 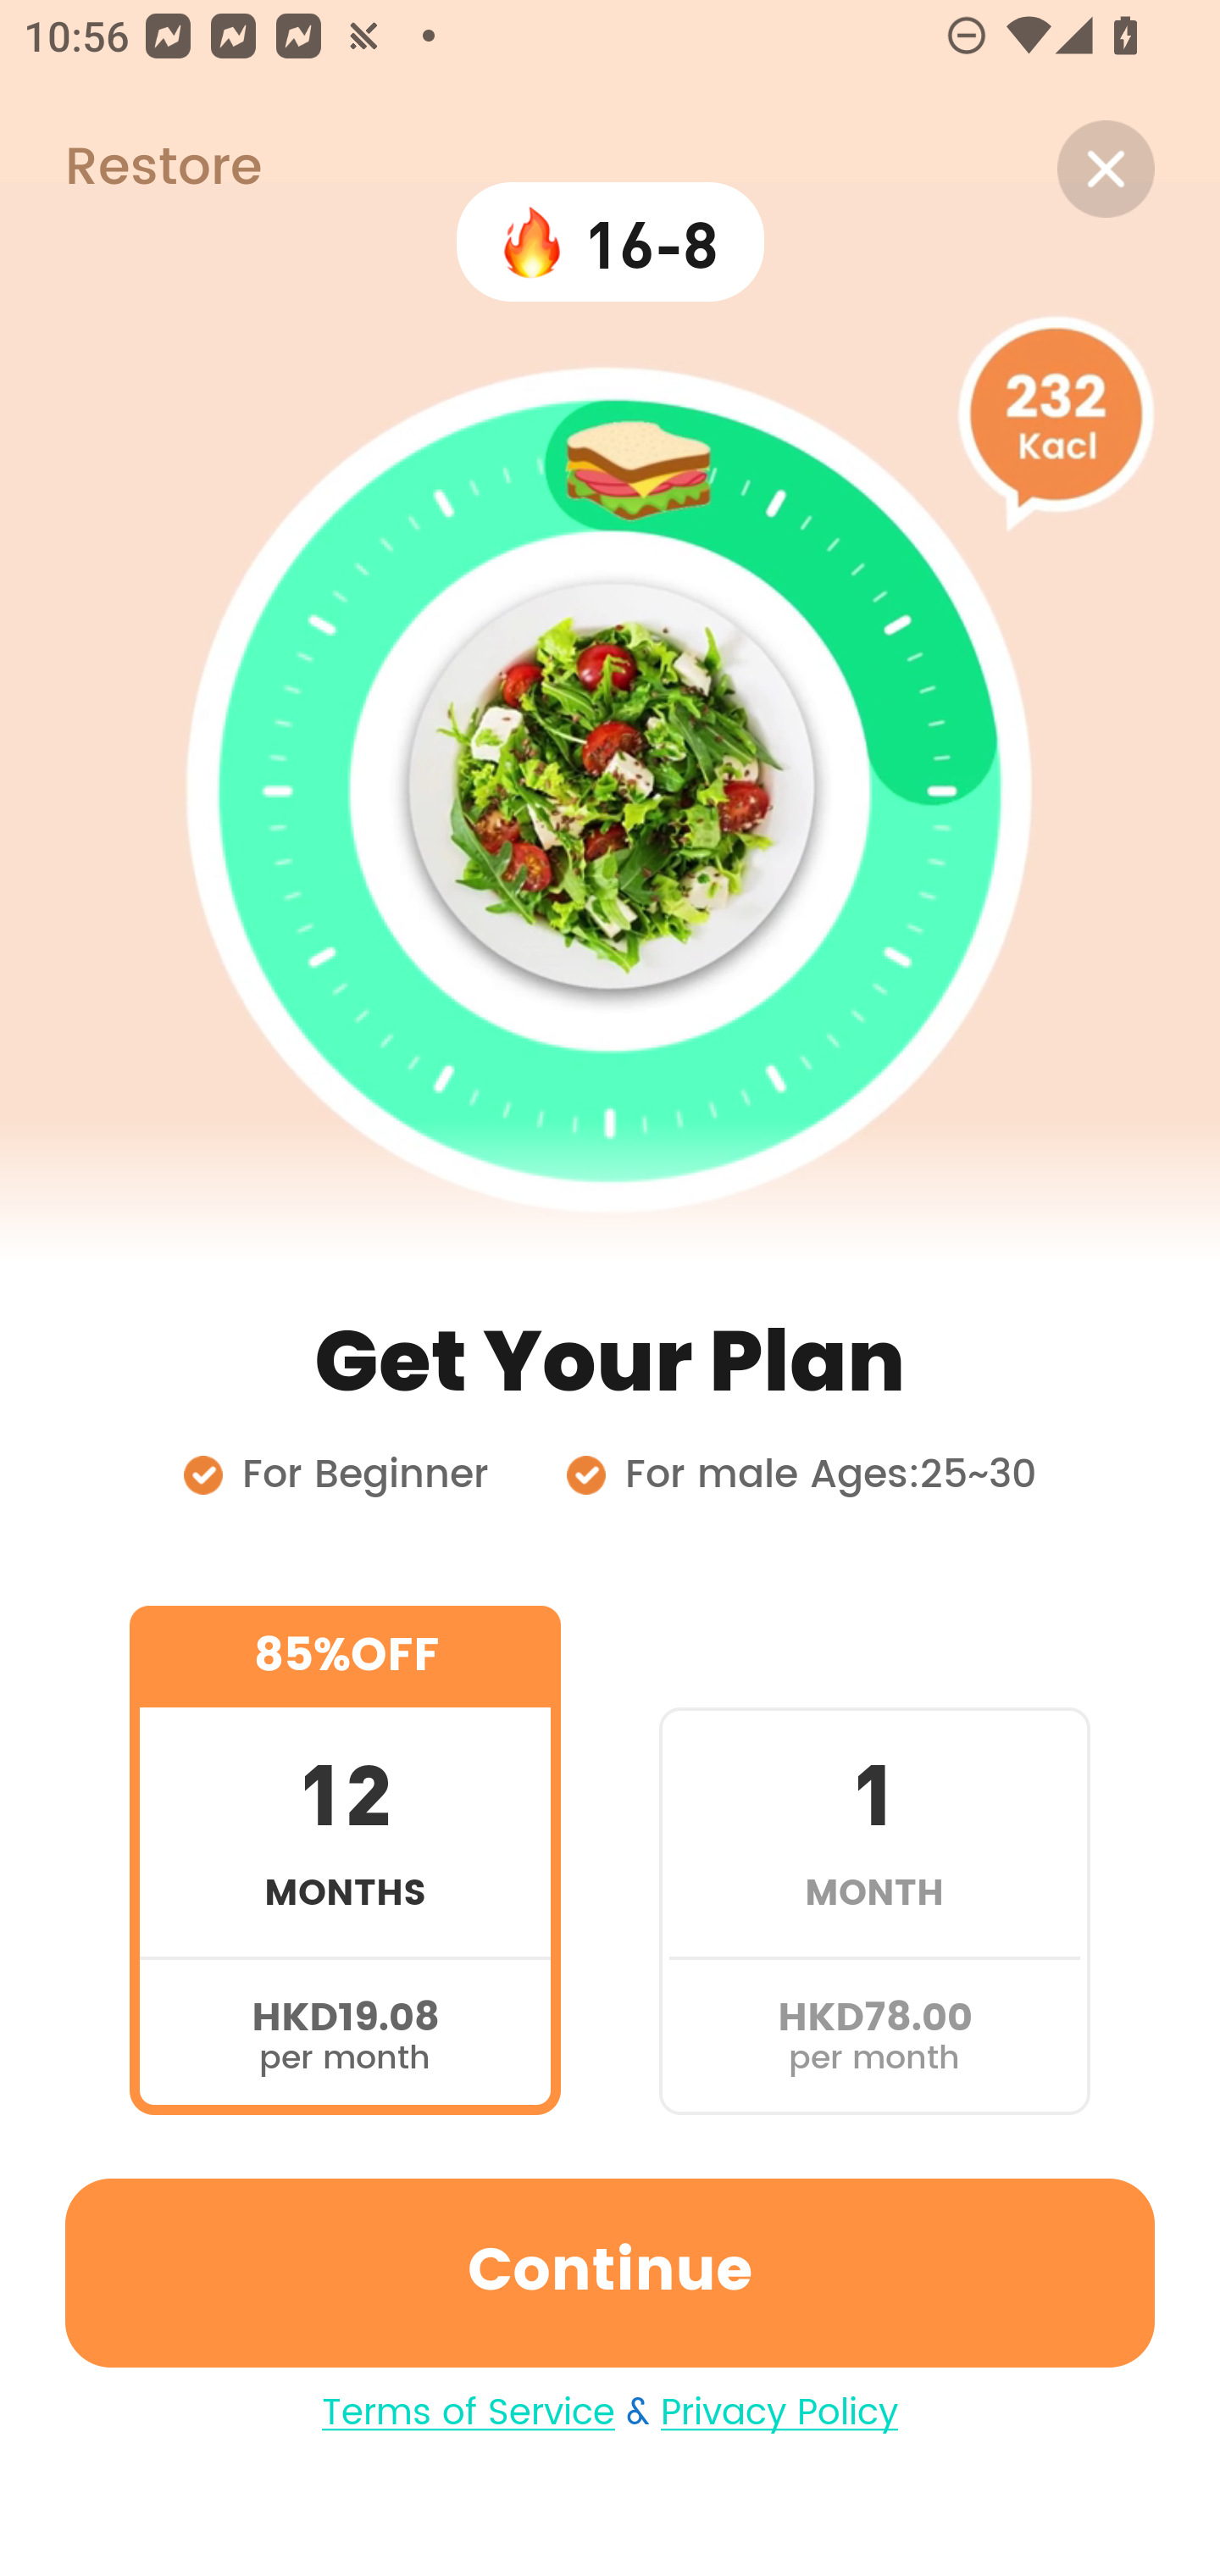 What do you see at coordinates (345, 1859) in the screenshot?
I see `85%OFF 12 MONTHS per month HKD19.08` at bounding box center [345, 1859].